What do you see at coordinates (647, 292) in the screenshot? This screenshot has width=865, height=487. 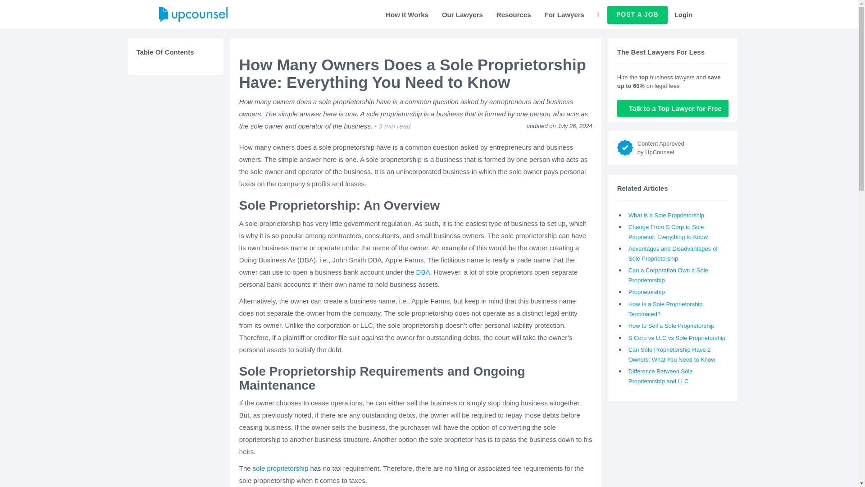 I see `Proprietorship` at bounding box center [647, 292].